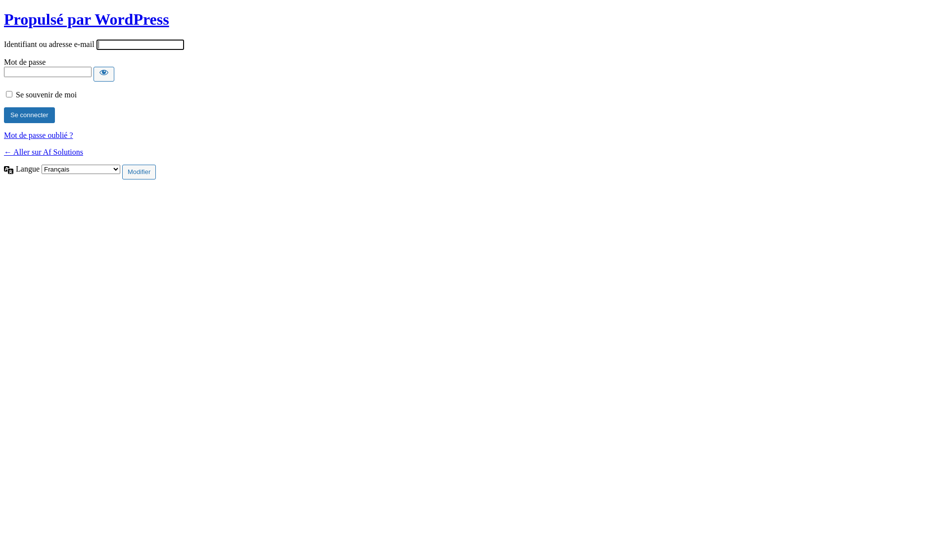  What do you see at coordinates (30, 115) in the screenshot?
I see `Se connecter` at bounding box center [30, 115].